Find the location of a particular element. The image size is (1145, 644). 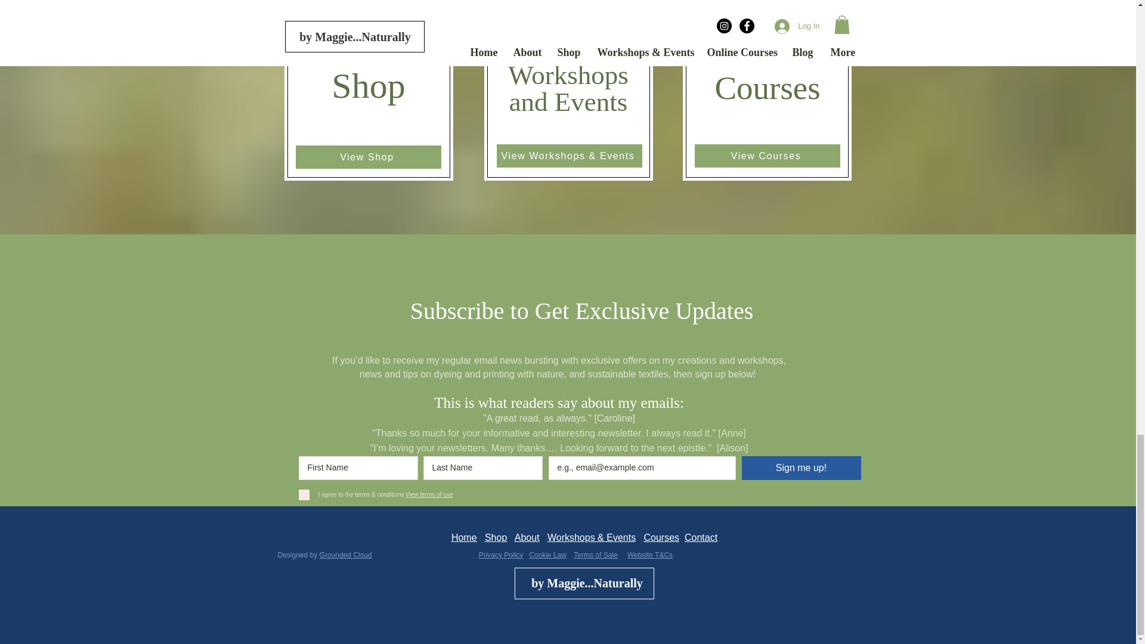

About is located at coordinates (527, 538).